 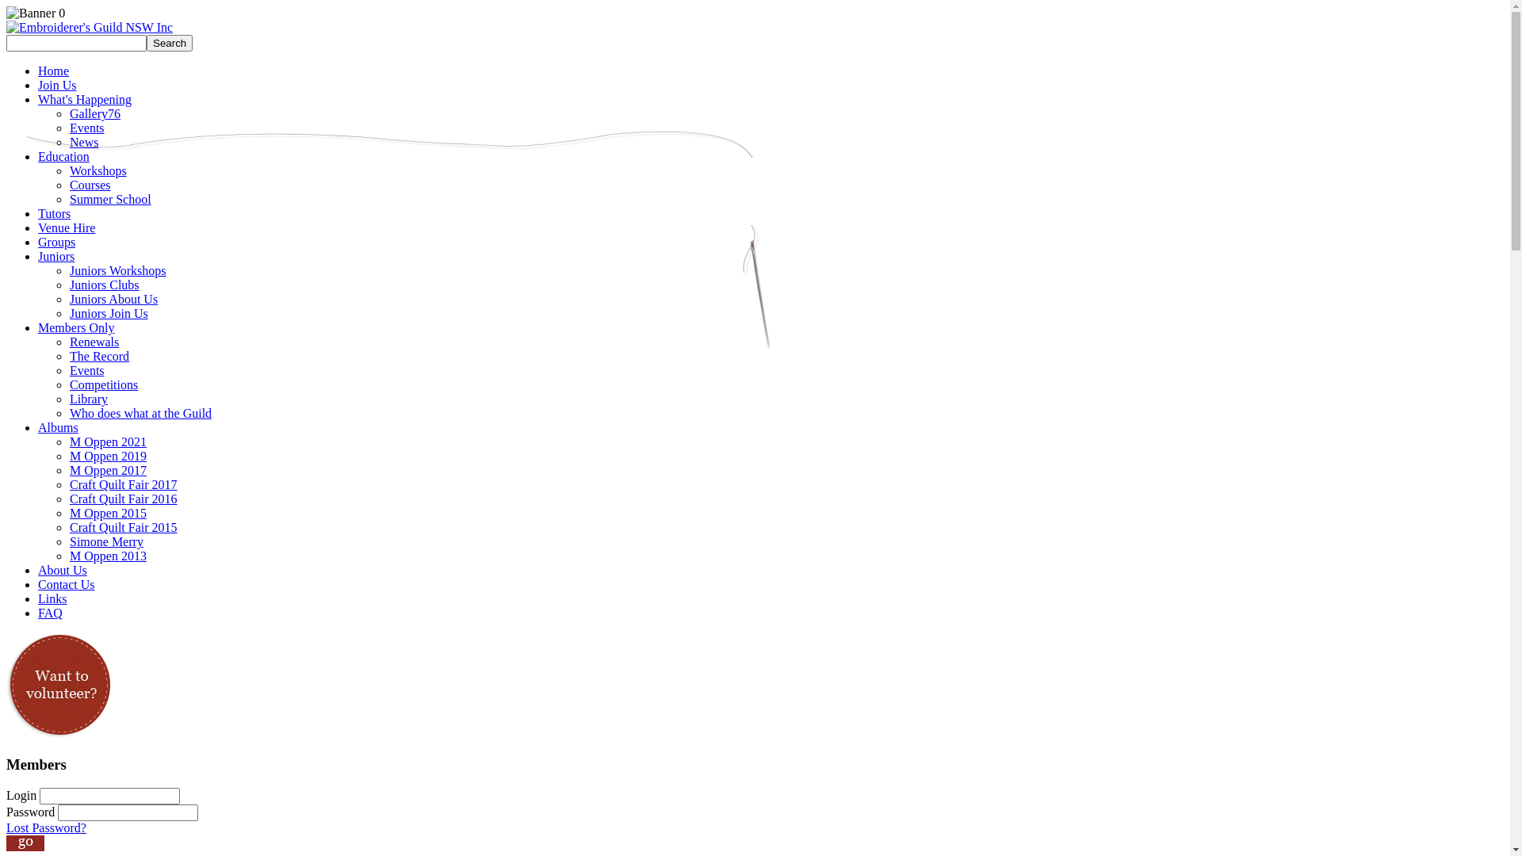 I want to click on Gallery76, so click(x=95, y=114).